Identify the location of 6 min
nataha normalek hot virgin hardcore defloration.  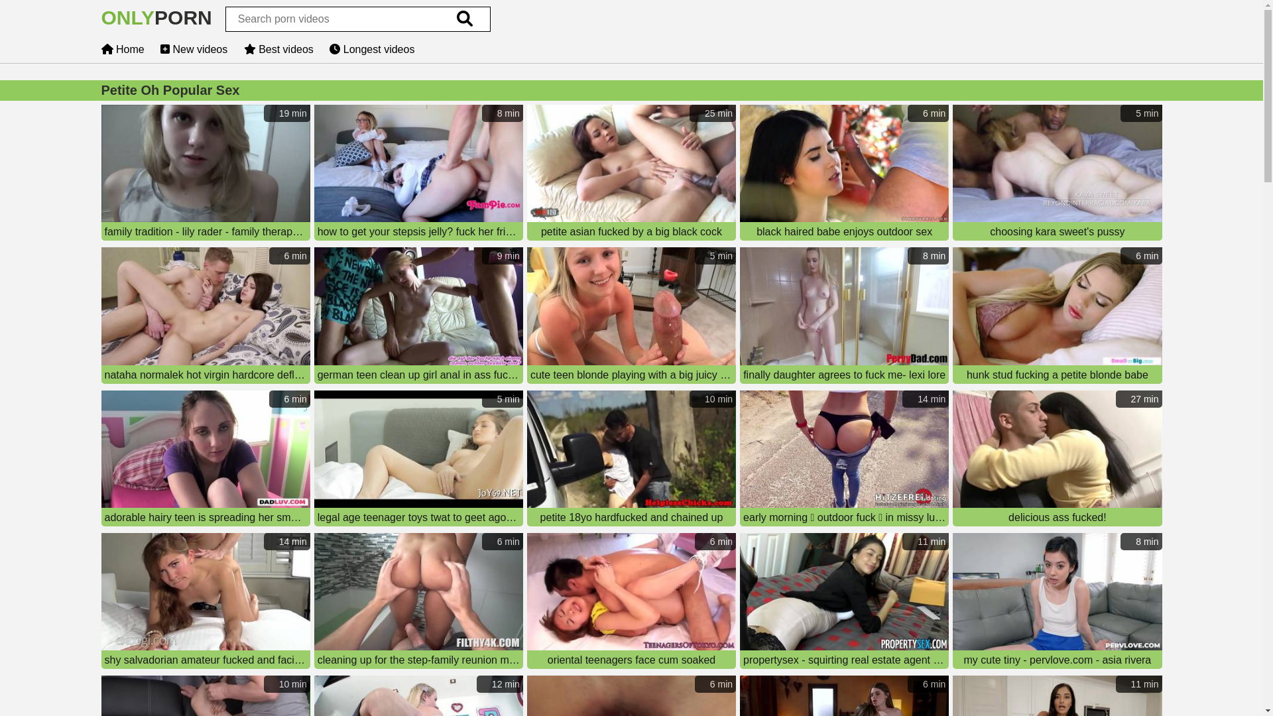
(206, 317).